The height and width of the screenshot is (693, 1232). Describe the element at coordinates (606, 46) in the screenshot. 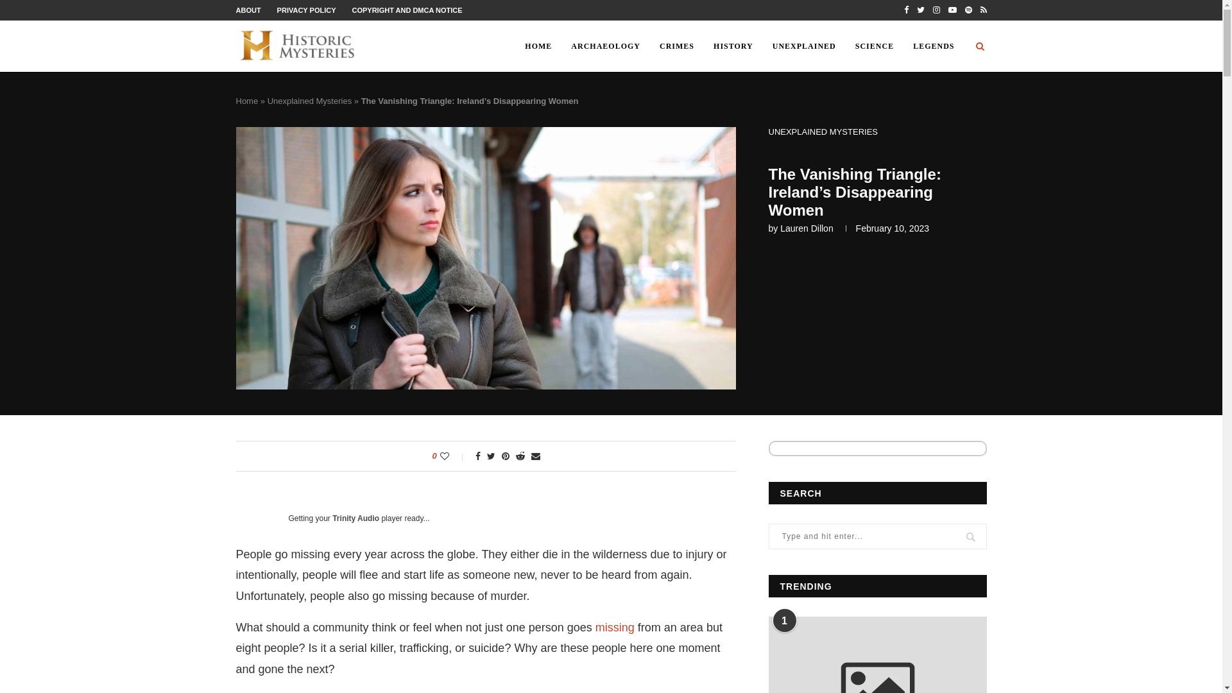

I see `ARCHAEOLOGY` at that location.